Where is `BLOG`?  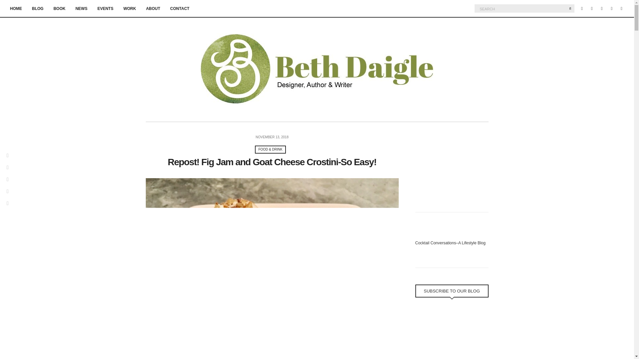 BLOG is located at coordinates (38, 9).